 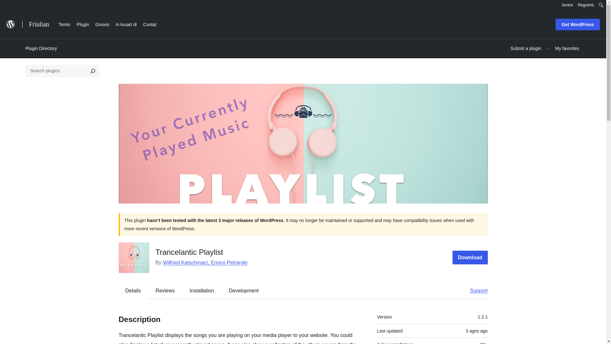 I want to click on Get WordPress, so click(x=578, y=25).